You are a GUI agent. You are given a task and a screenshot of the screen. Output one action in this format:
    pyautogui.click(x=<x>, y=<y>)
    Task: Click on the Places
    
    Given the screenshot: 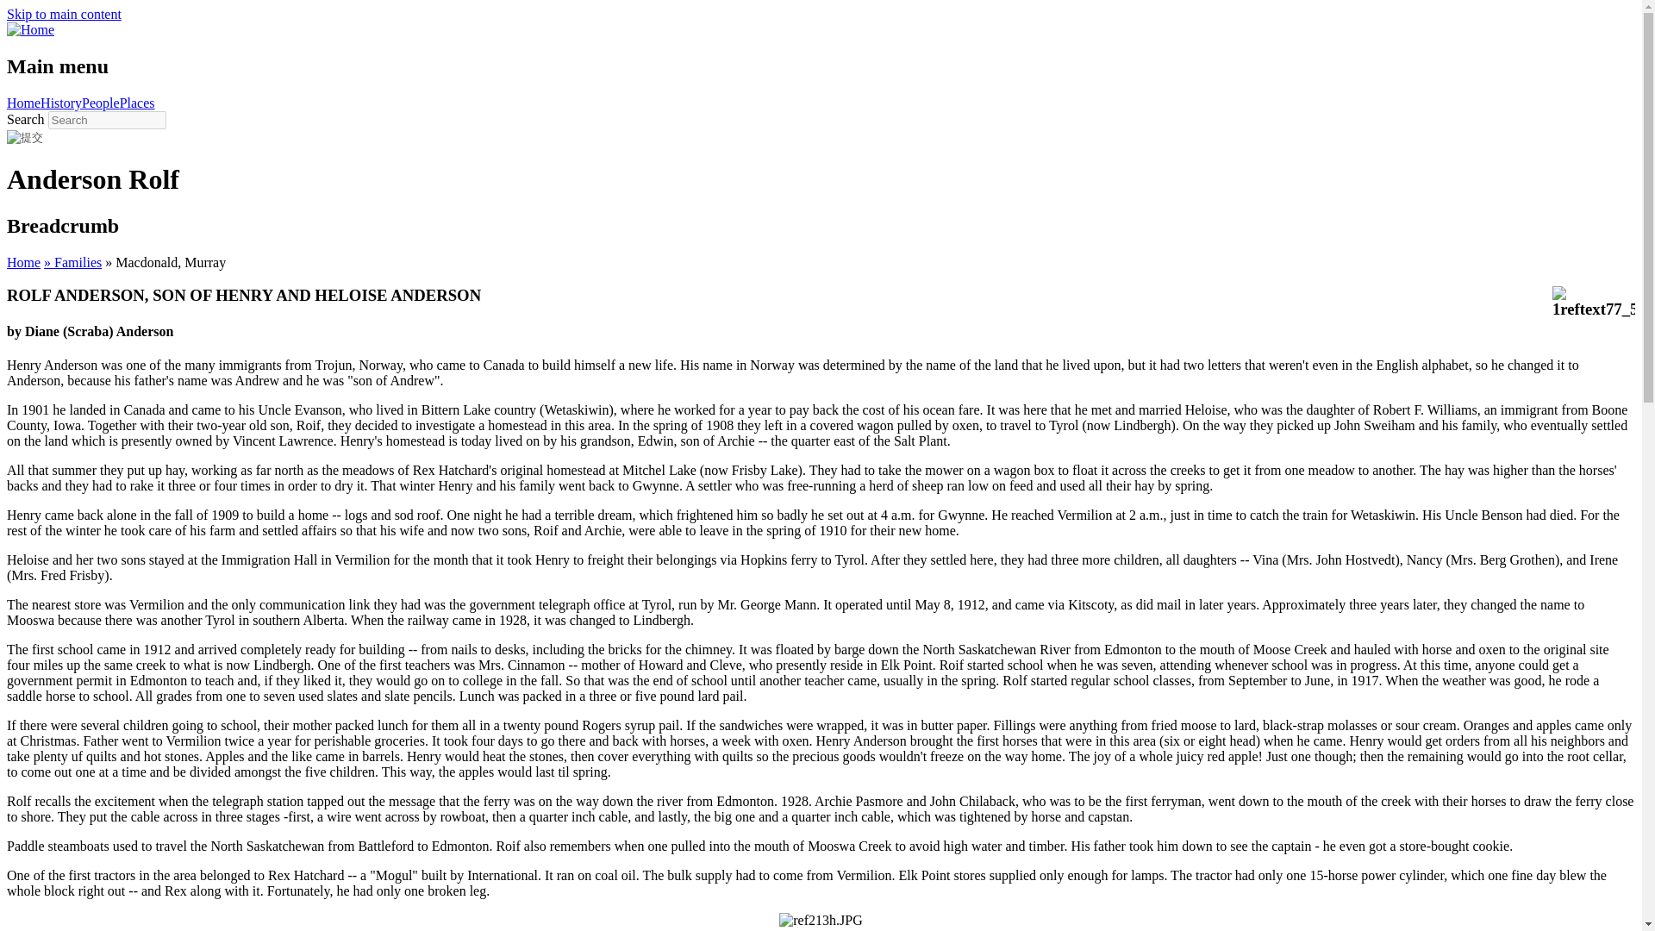 What is the action you would take?
    pyautogui.click(x=137, y=103)
    